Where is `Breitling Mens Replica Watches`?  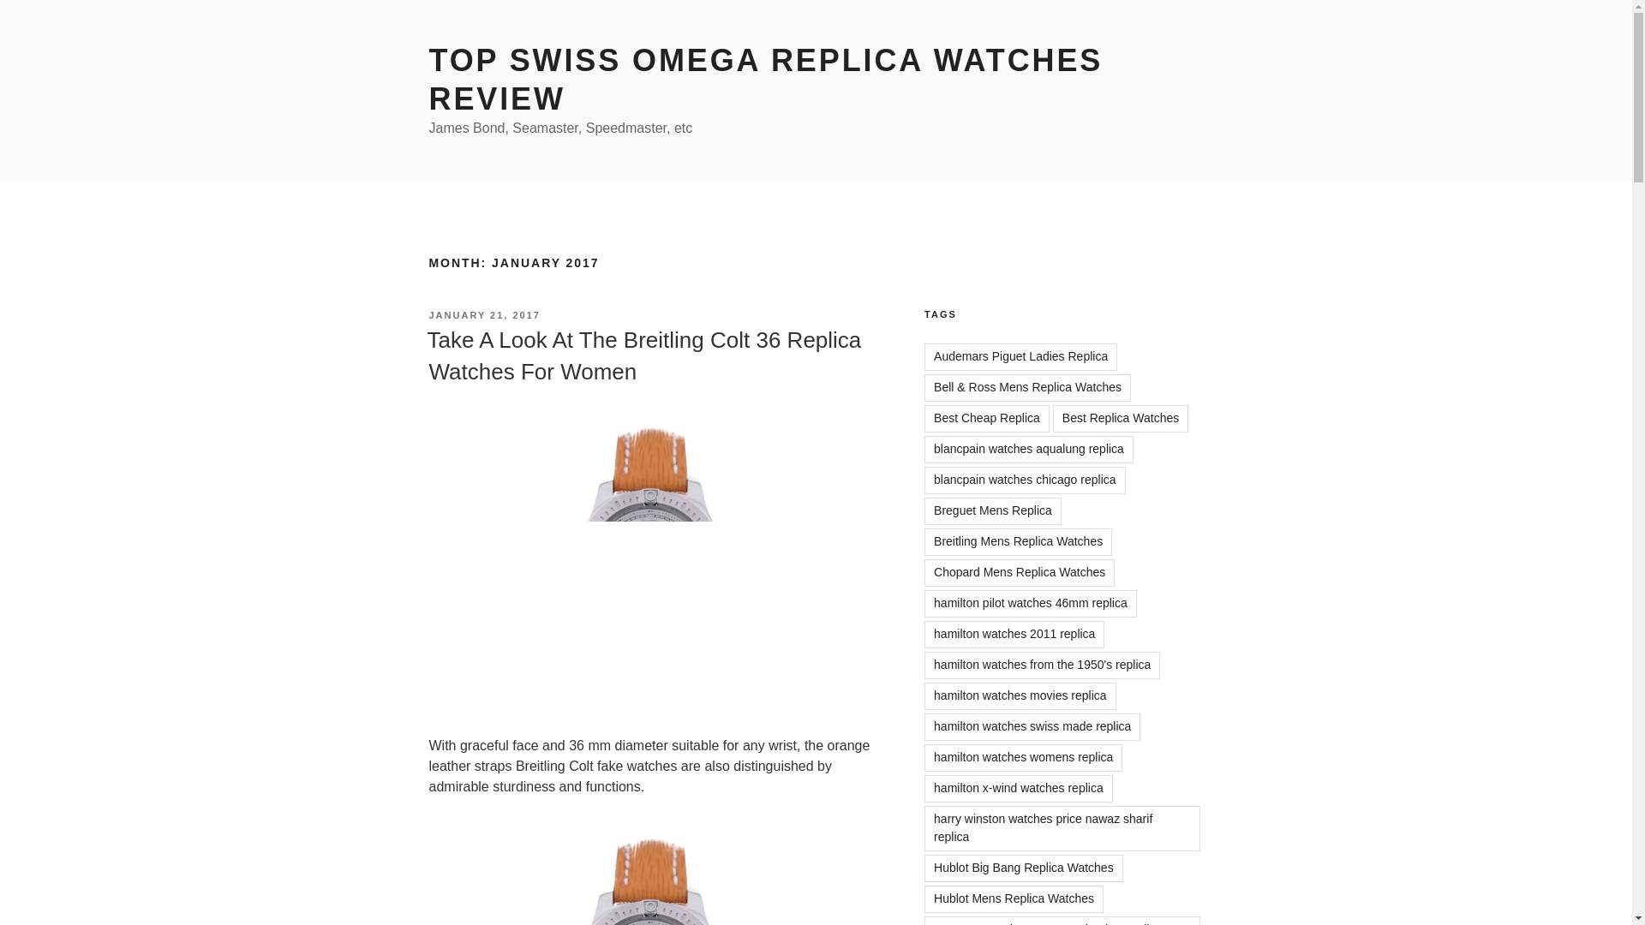
Breitling Mens Replica Watches is located at coordinates (1018, 541).